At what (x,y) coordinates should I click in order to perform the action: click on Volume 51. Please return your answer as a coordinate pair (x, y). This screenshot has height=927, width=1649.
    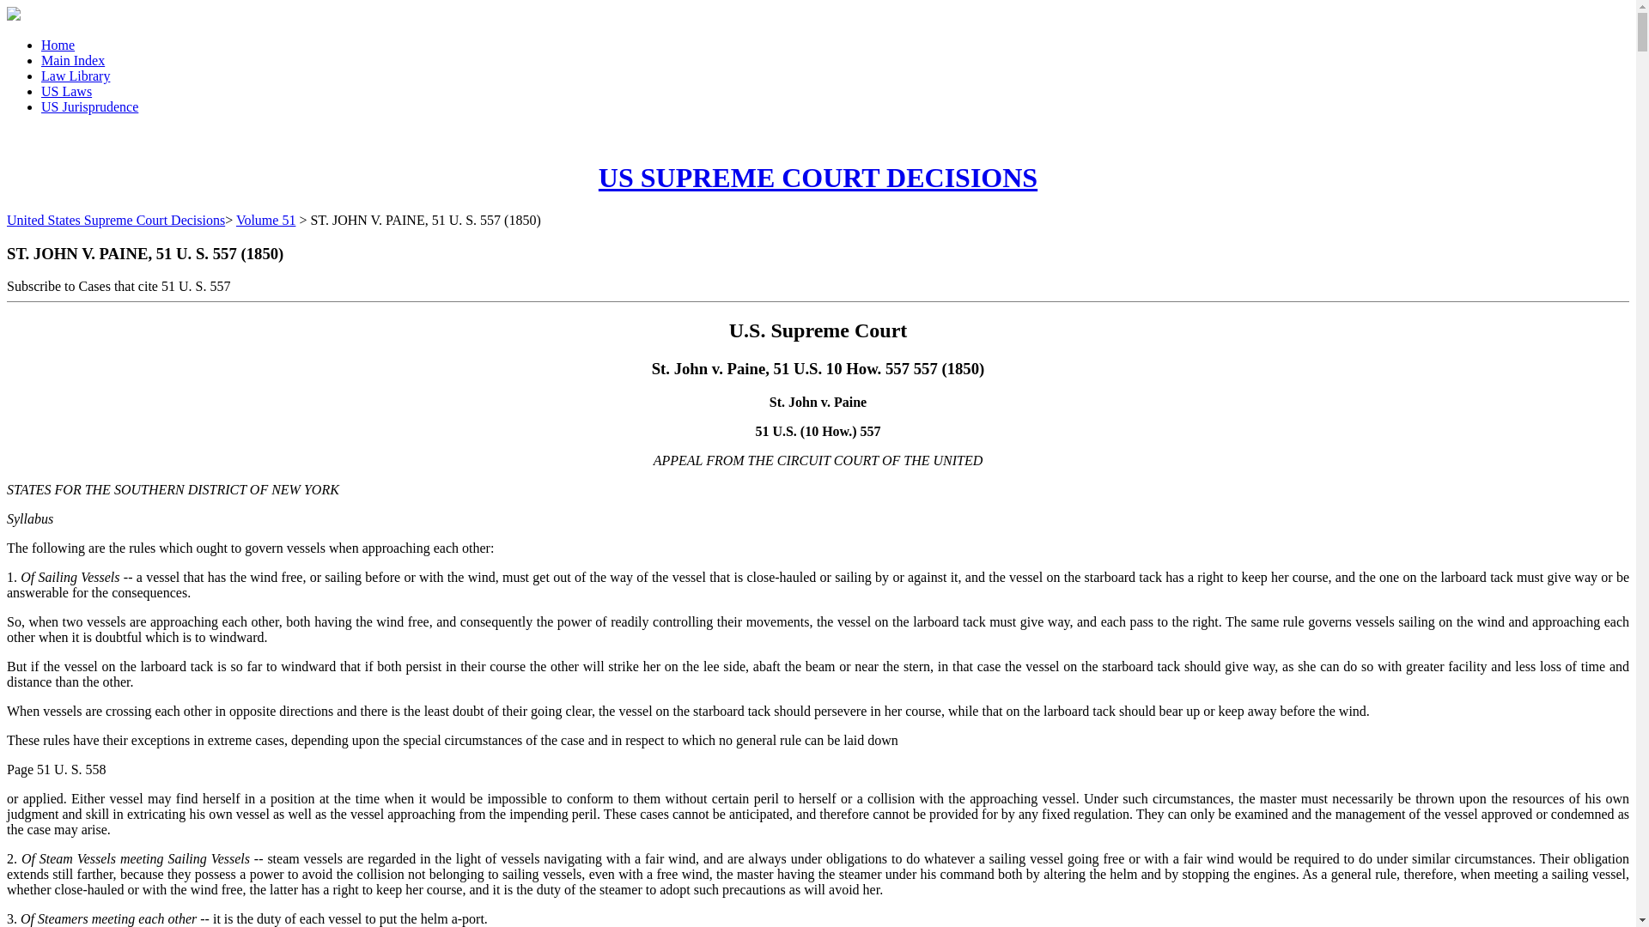
    Looking at the image, I should click on (265, 220).